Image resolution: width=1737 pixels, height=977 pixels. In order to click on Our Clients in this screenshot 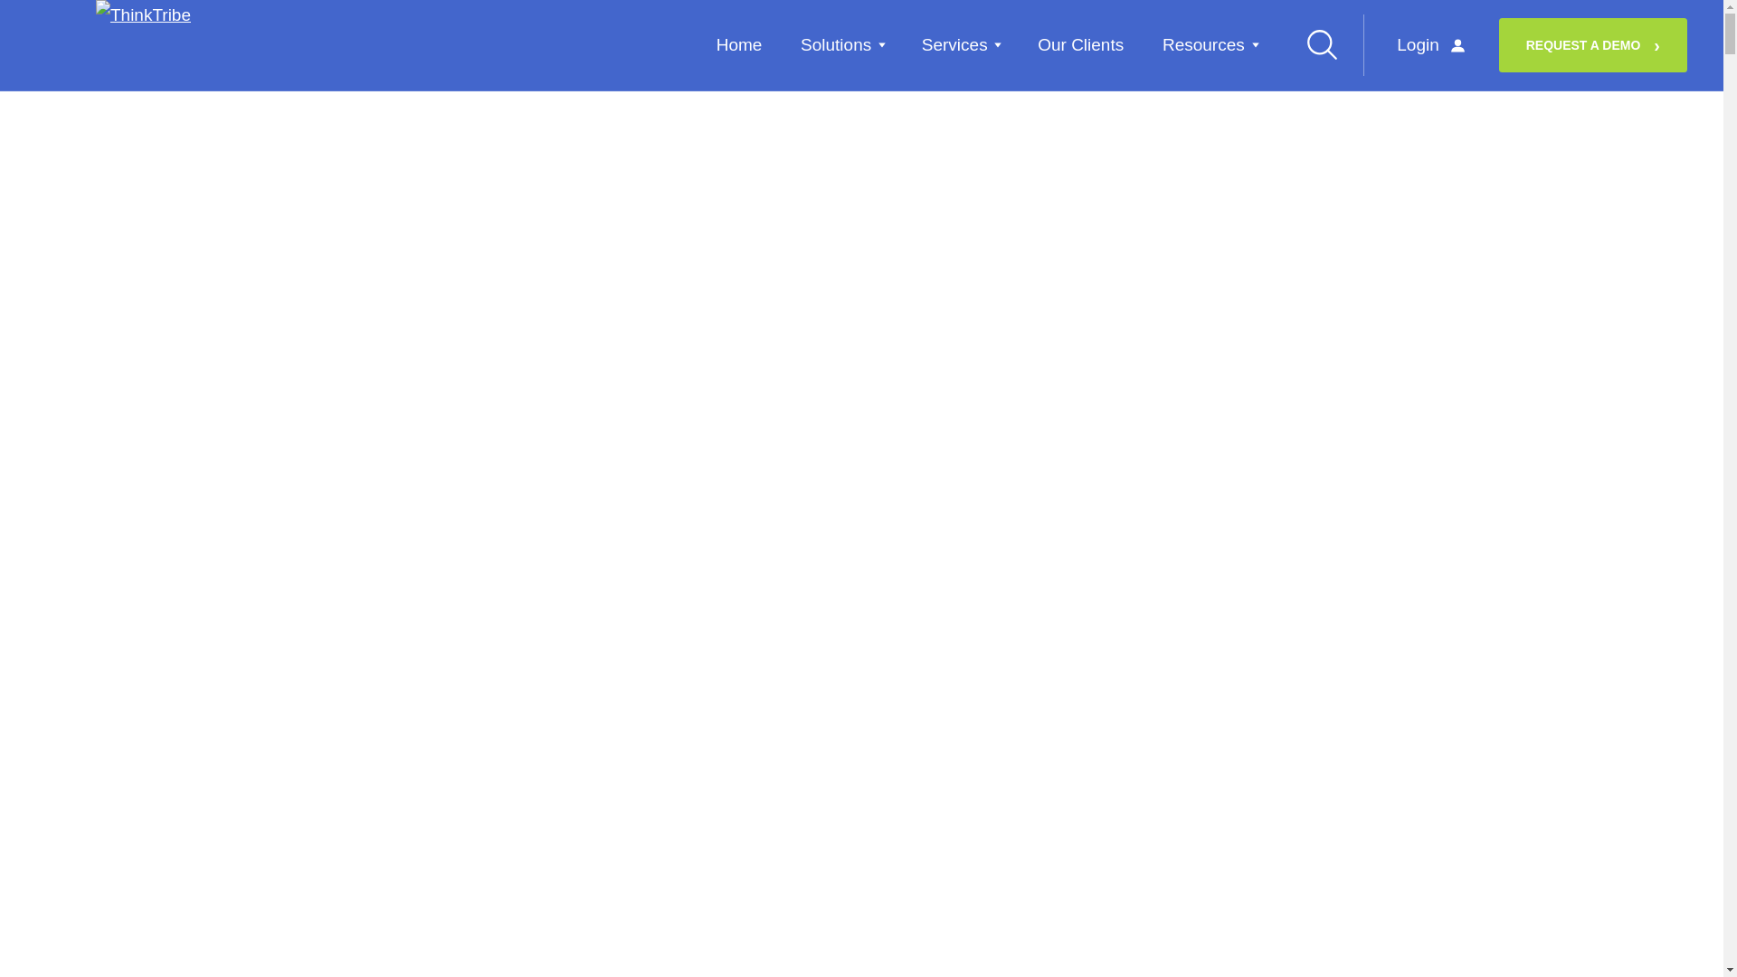, I will do `click(1080, 43)`.